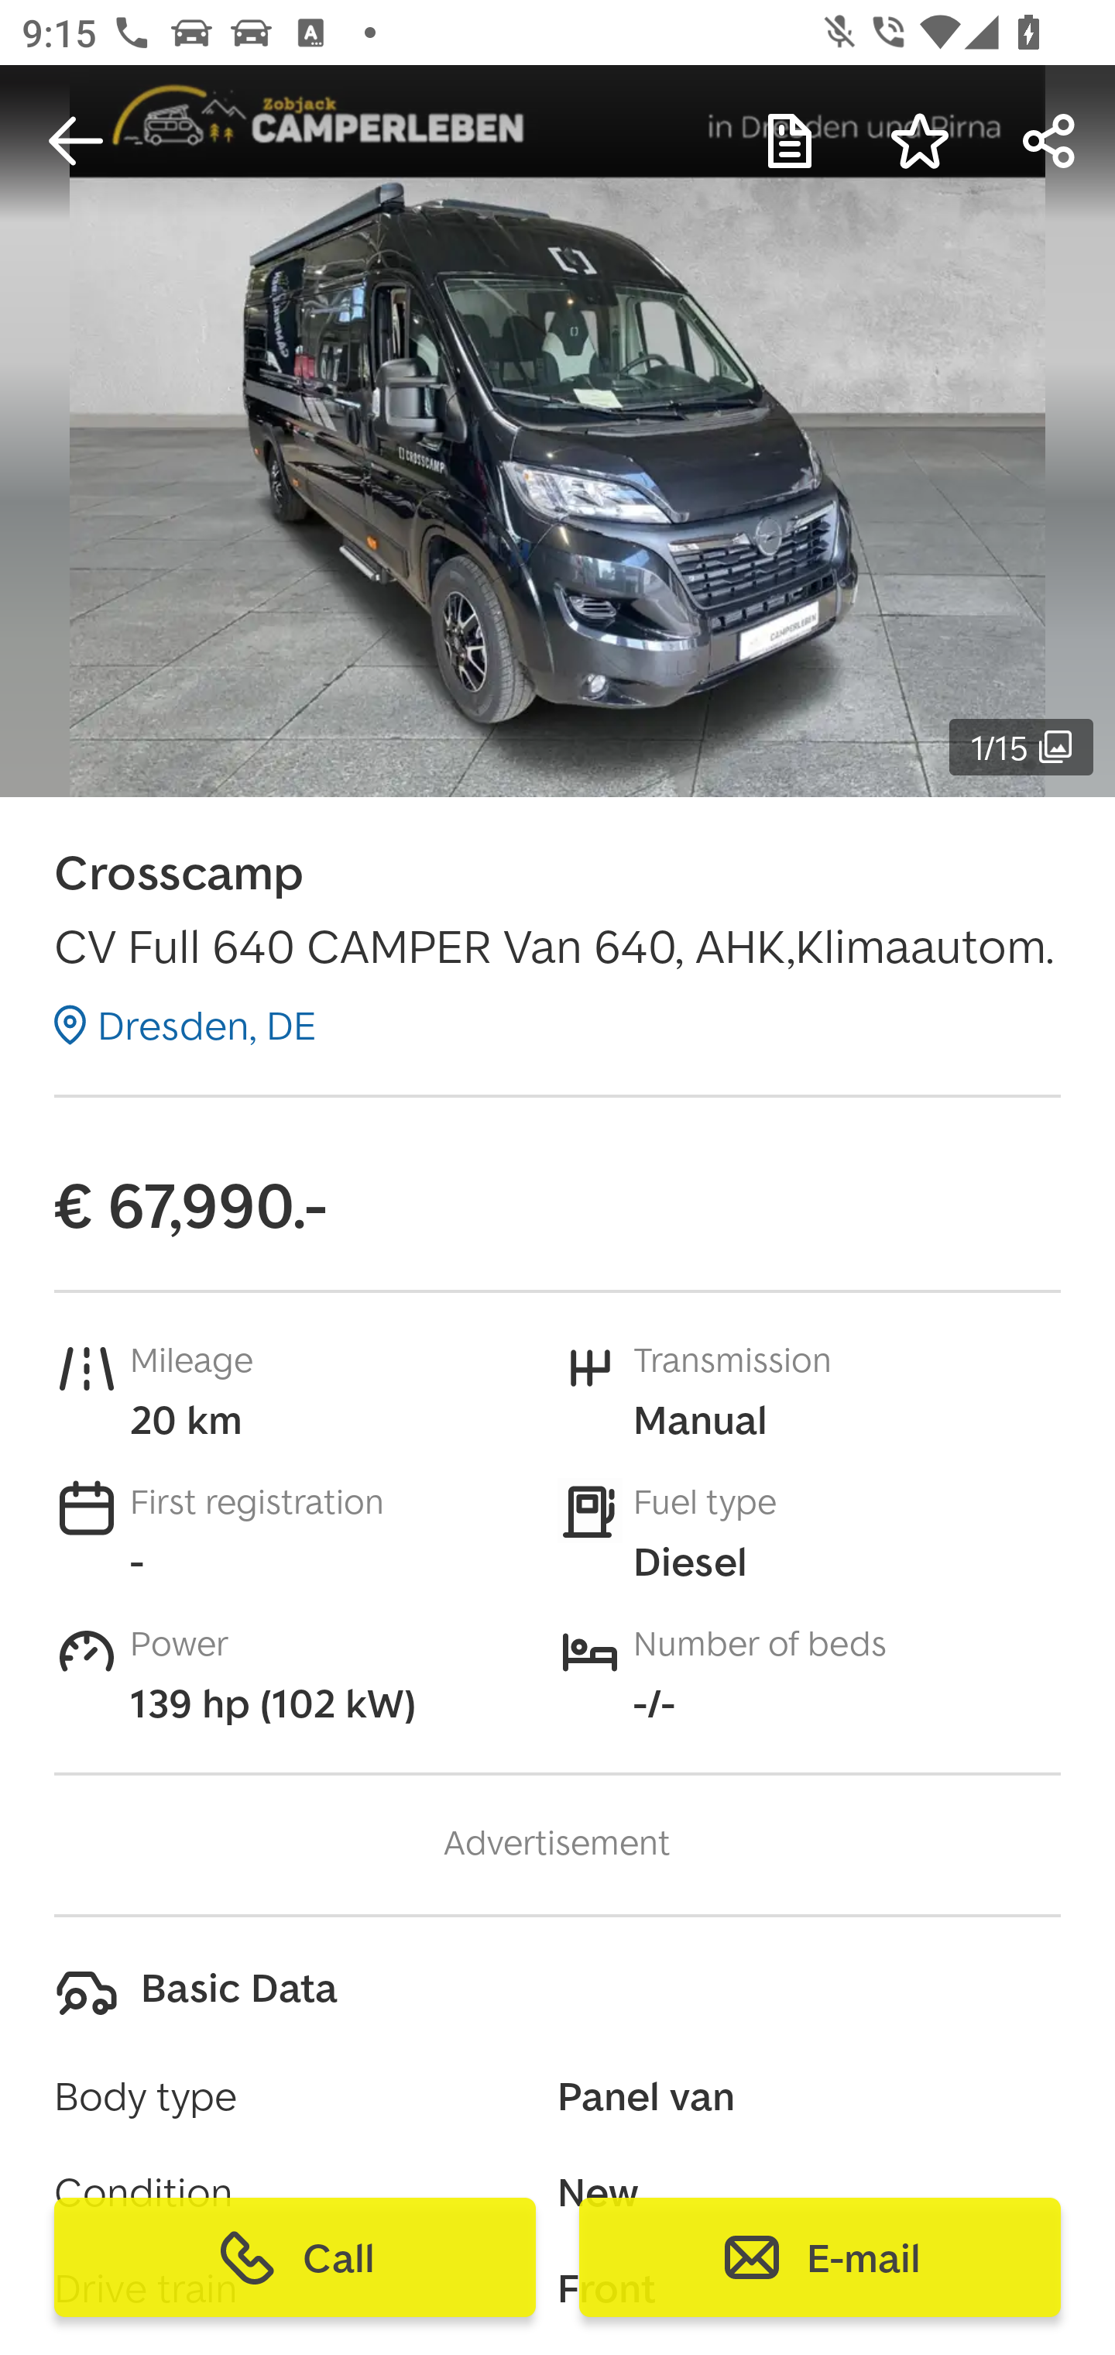 This screenshot has height=2355, width=1115. What do you see at coordinates (76, 141) in the screenshot?
I see `Navigate up` at bounding box center [76, 141].